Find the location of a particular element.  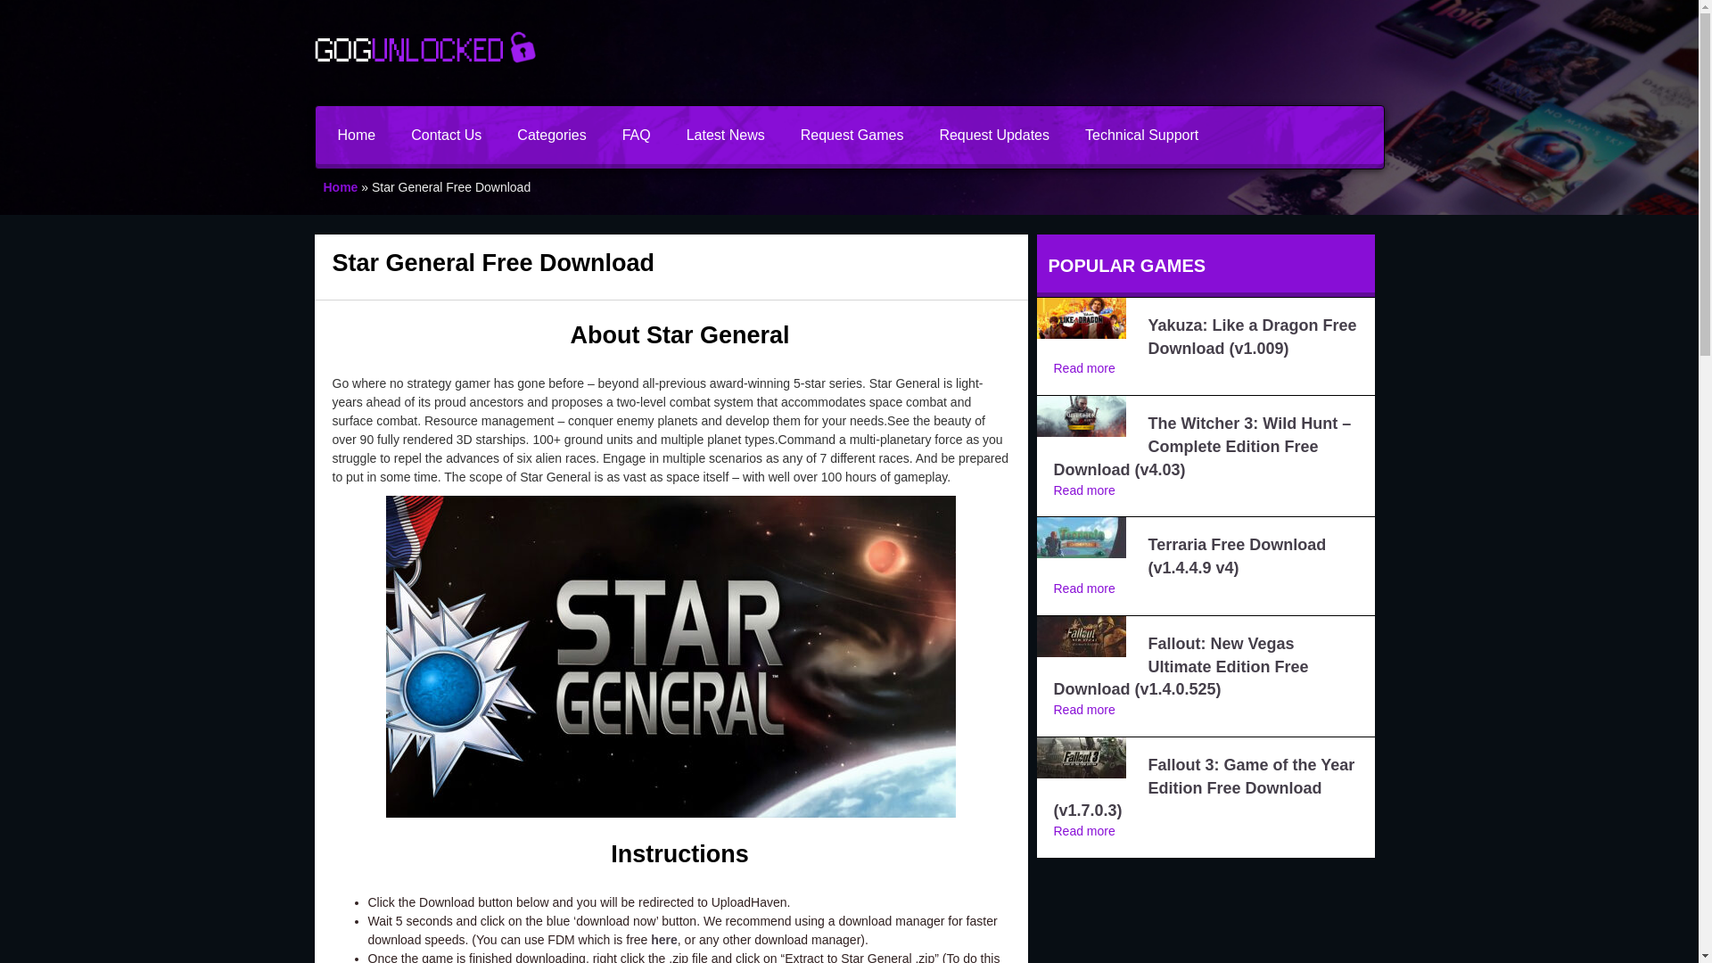

Read more is located at coordinates (1084, 831).